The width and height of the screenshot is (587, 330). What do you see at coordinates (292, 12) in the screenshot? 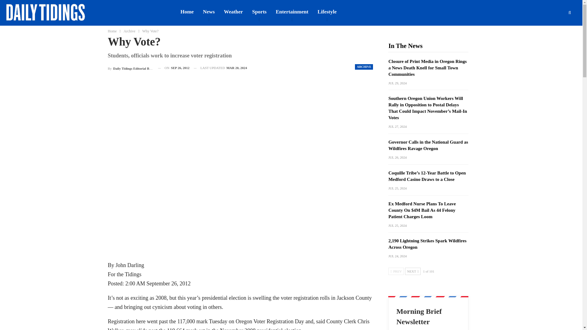
I see `Entertainment` at bounding box center [292, 12].